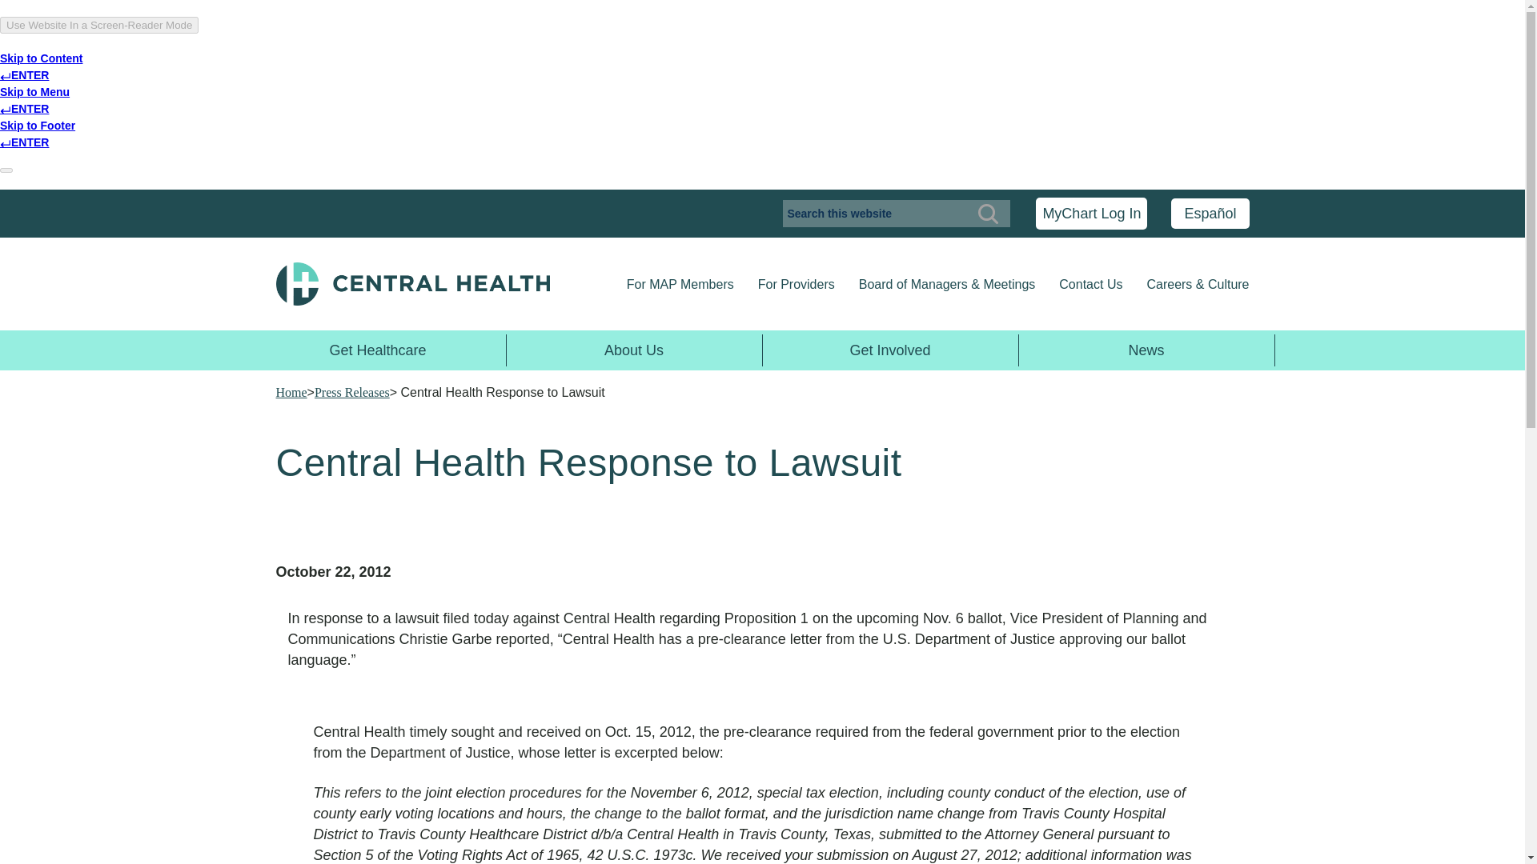  What do you see at coordinates (890, 350) in the screenshot?
I see `Get Involved` at bounding box center [890, 350].